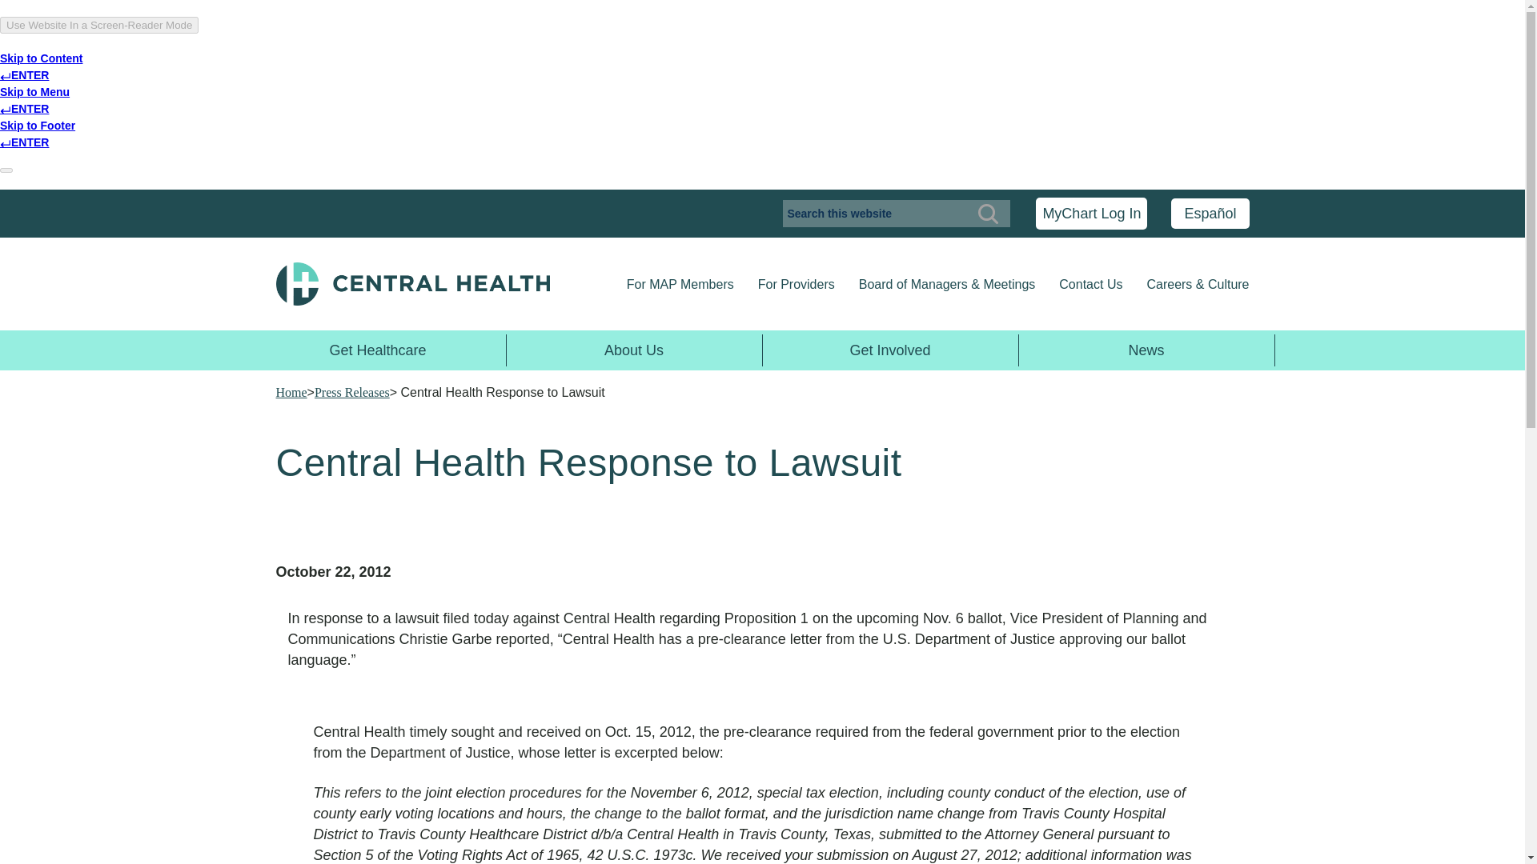  What do you see at coordinates (890, 350) in the screenshot?
I see `Get Involved` at bounding box center [890, 350].